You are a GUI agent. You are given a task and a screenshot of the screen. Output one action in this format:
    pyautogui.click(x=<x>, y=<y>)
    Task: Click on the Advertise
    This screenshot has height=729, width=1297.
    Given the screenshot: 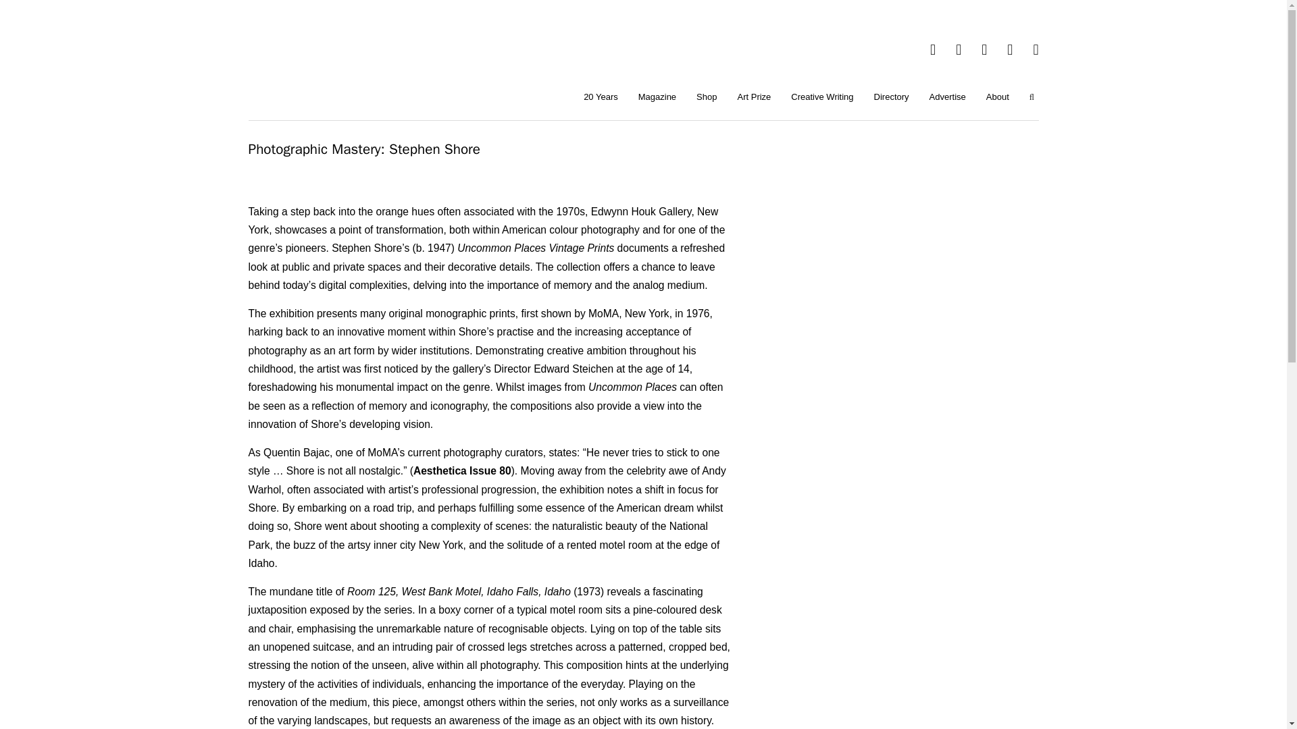 What is the action you would take?
    pyautogui.click(x=948, y=97)
    